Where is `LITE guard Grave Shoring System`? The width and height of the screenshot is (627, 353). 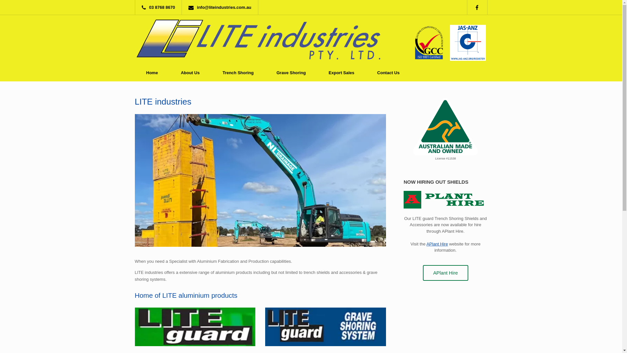
LITE guard Grave Shoring System is located at coordinates (326, 327).